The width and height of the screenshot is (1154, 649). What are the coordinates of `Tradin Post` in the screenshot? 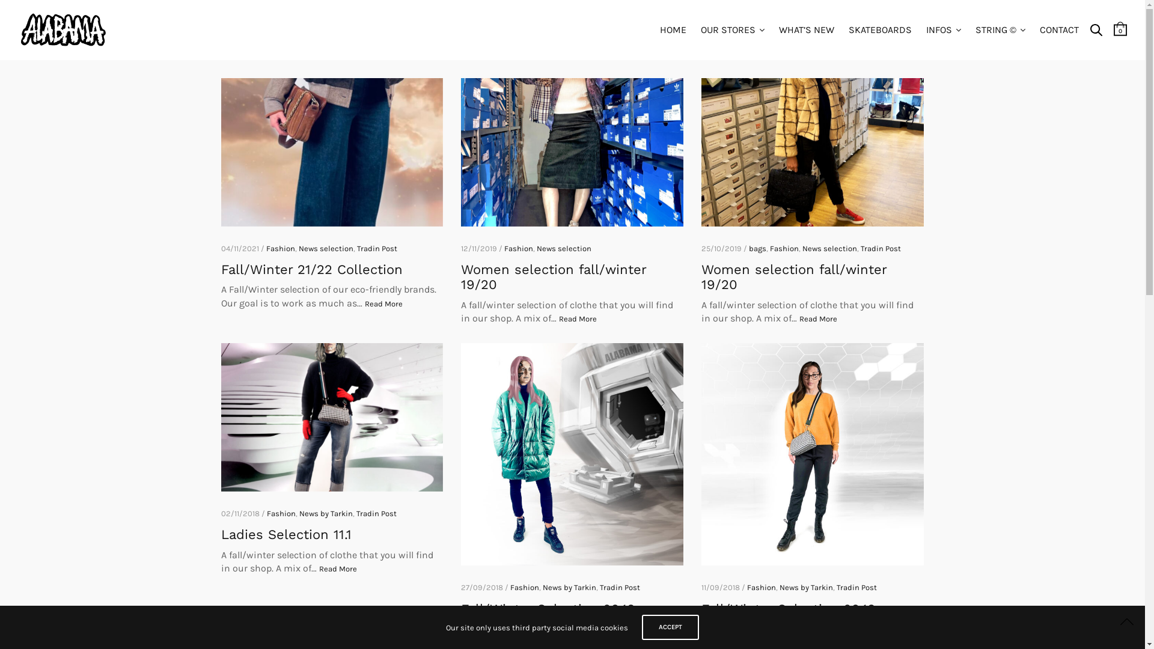 It's located at (857, 588).